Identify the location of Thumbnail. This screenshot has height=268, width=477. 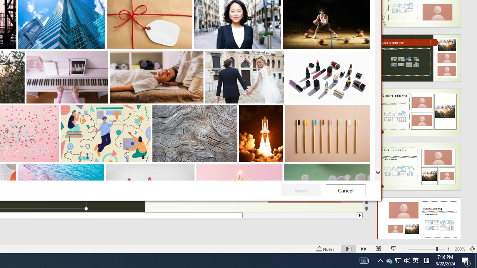
(364, 169).